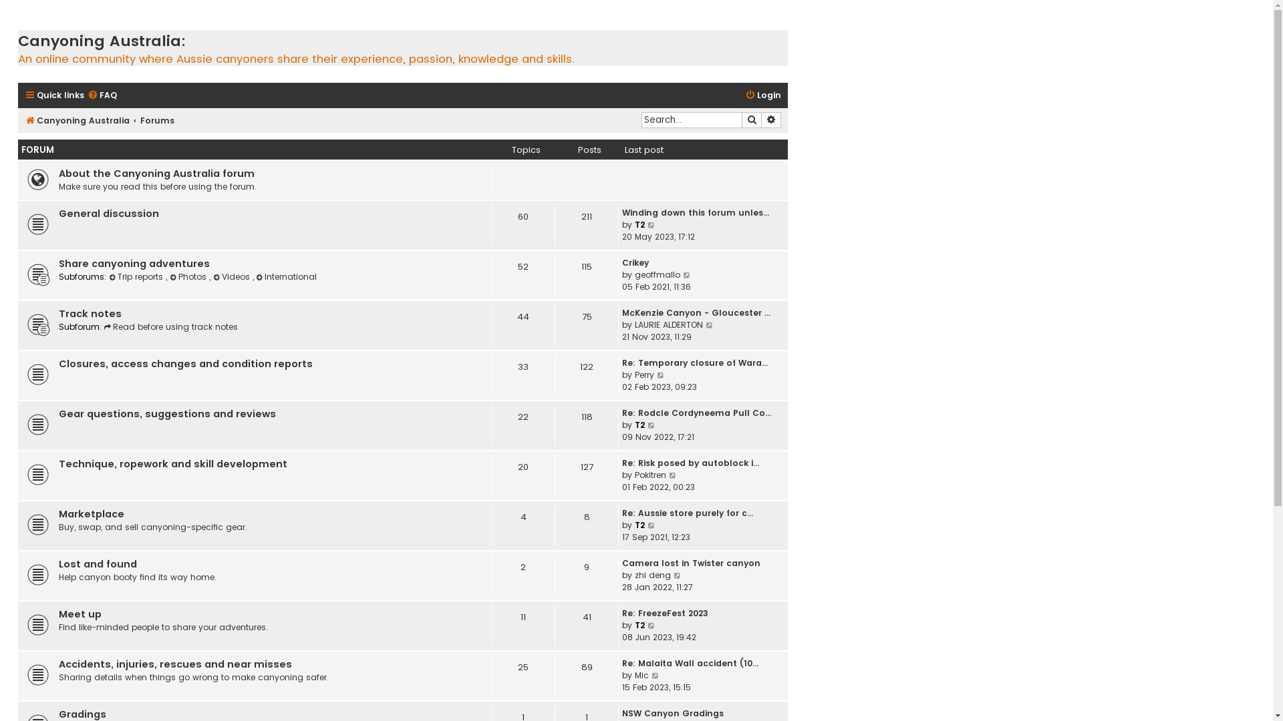  I want to click on Crikey, so click(635, 263).